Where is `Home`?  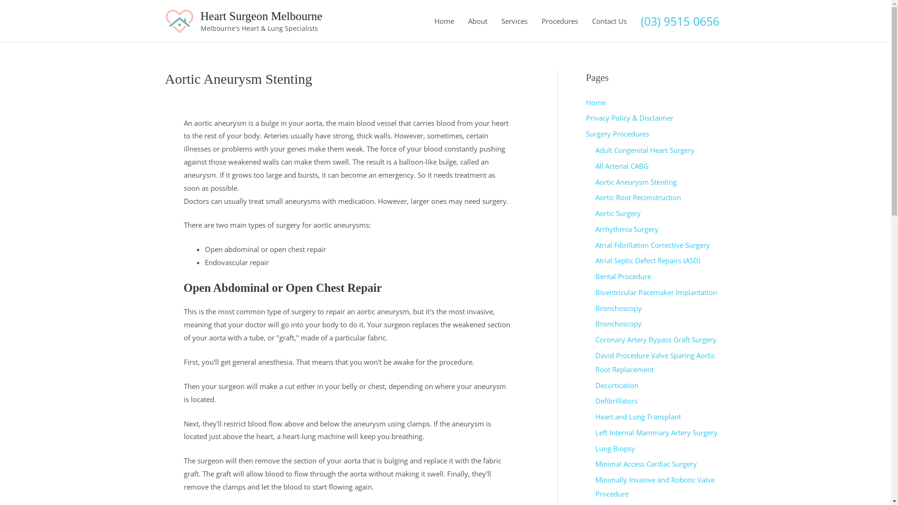 Home is located at coordinates (444, 21).